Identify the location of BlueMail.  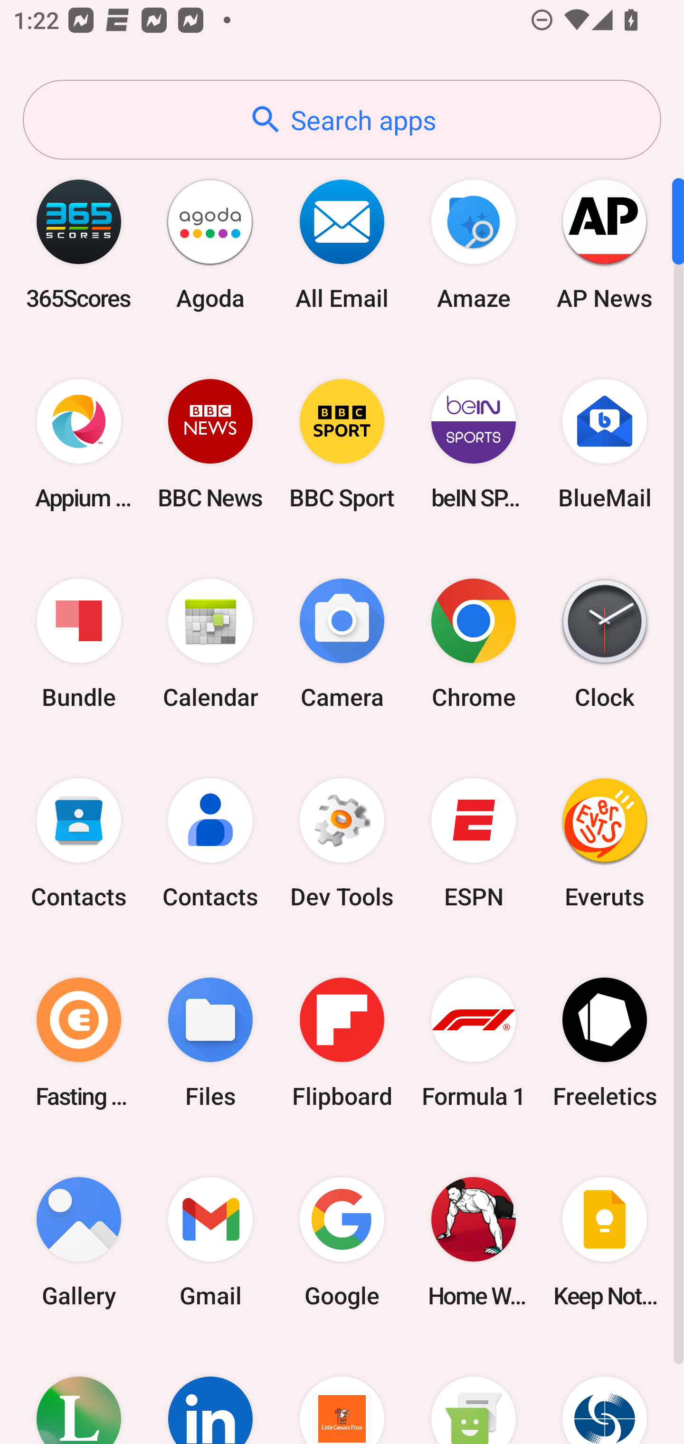
(605, 444).